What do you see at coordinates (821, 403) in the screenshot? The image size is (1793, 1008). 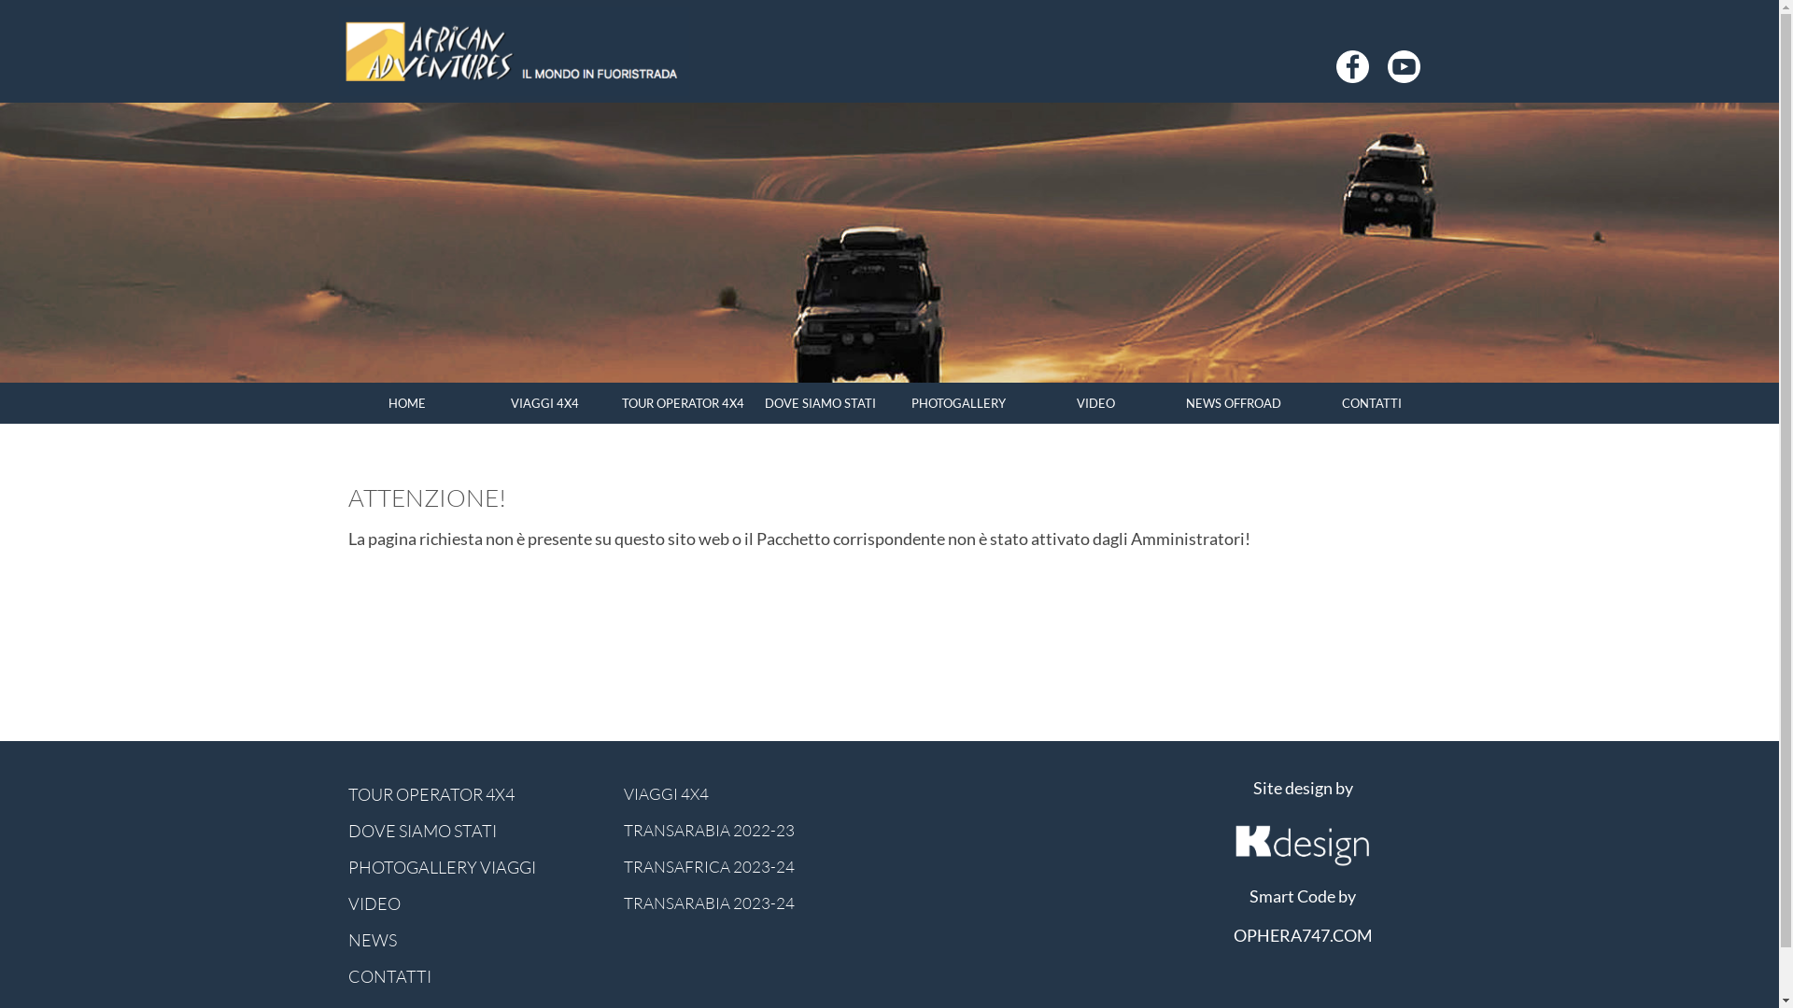 I see `DOVE SIAMO STATI` at bounding box center [821, 403].